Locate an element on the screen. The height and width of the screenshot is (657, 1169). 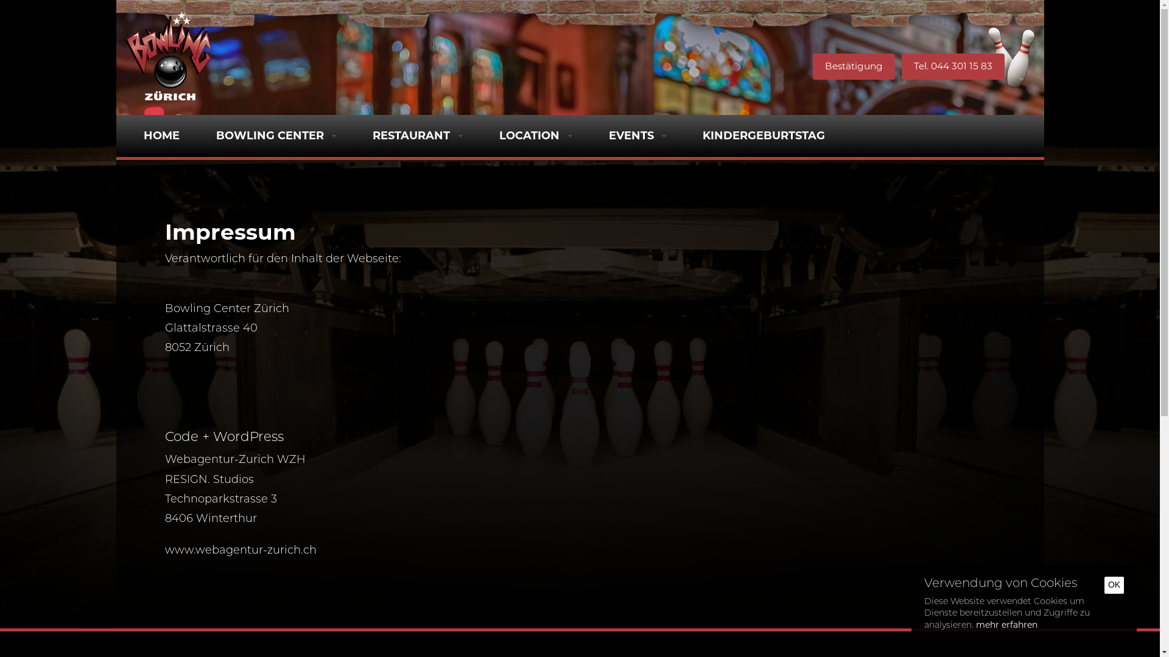
Tel. 044 301 15 83 is located at coordinates (952, 67).